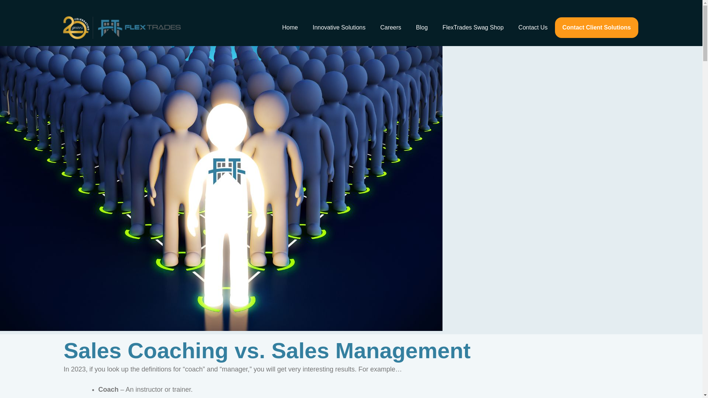 This screenshot has height=398, width=708. Describe the element at coordinates (290, 27) in the screenshot. I see `Home` at that location.